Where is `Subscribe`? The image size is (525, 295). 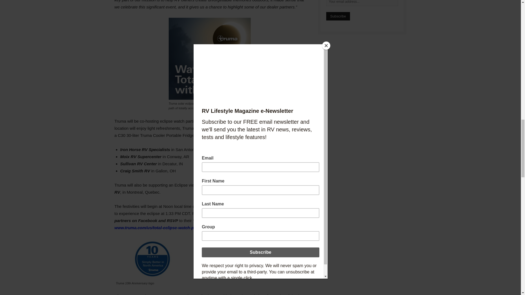 Subscribe is located at coordinates (338, 16).